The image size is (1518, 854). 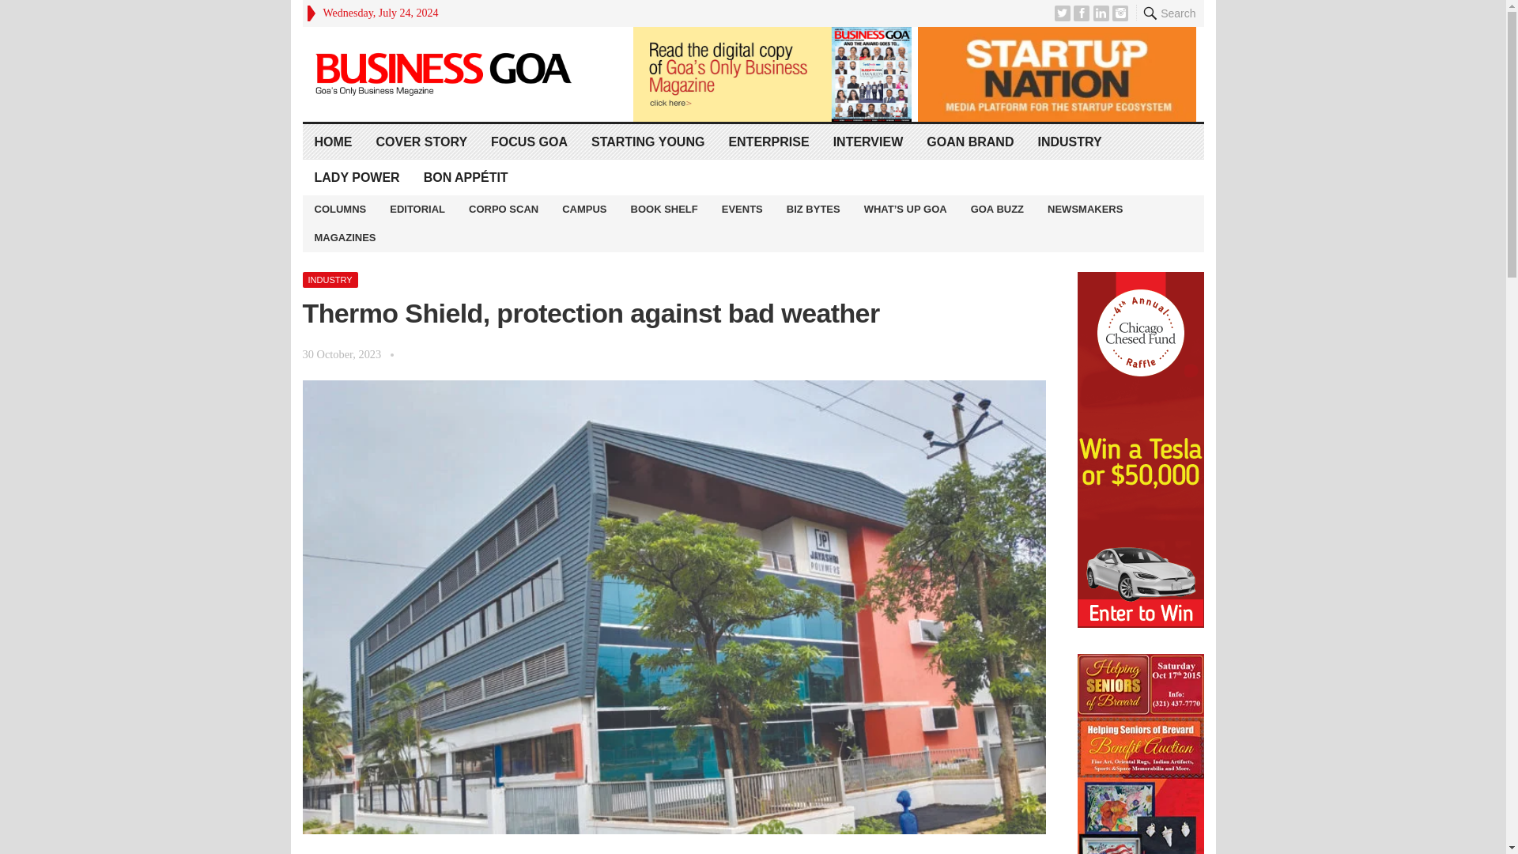 I want to click on BIZ BYTES, so click(x=813, y=209).